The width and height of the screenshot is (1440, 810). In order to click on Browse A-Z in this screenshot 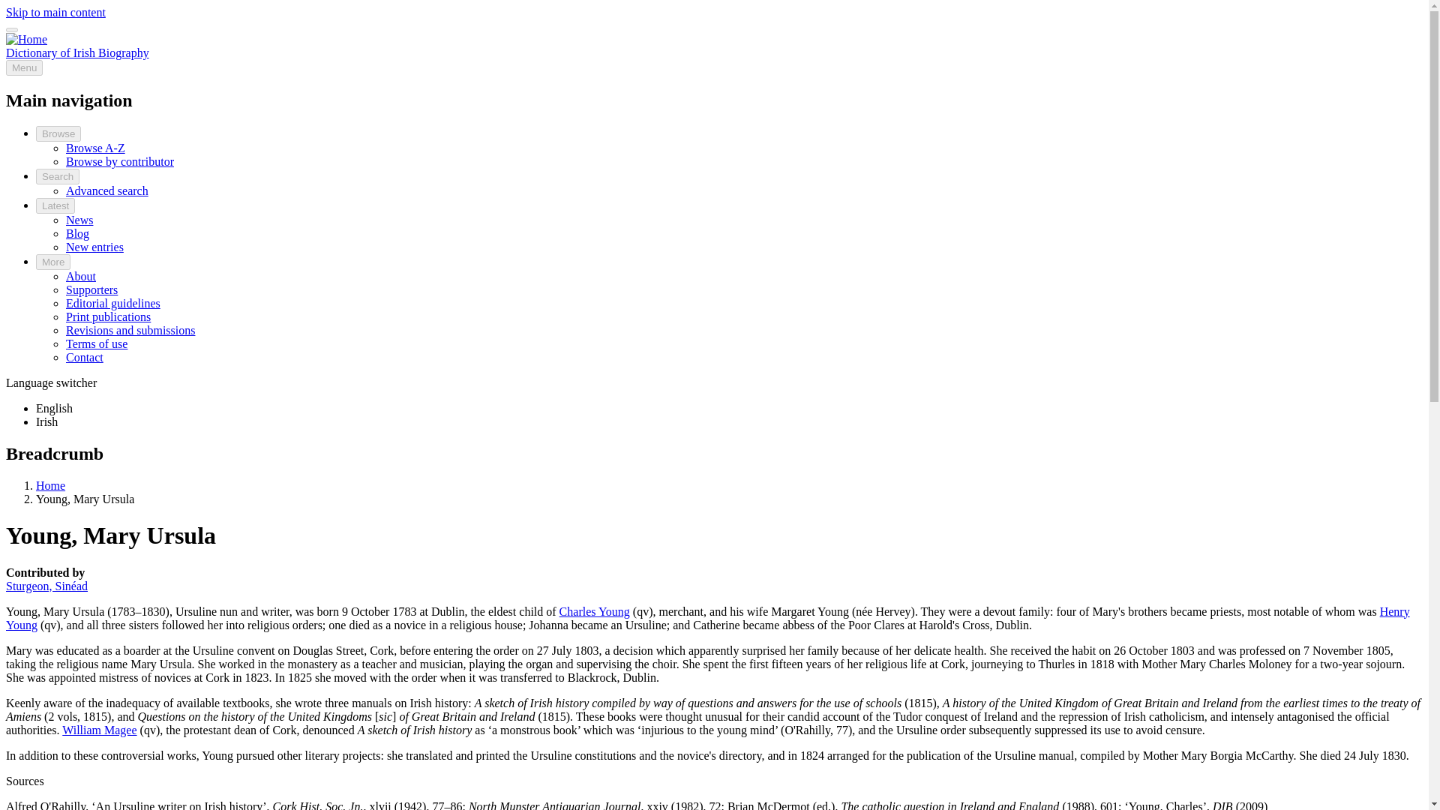, I will do `click(96, 148)`.